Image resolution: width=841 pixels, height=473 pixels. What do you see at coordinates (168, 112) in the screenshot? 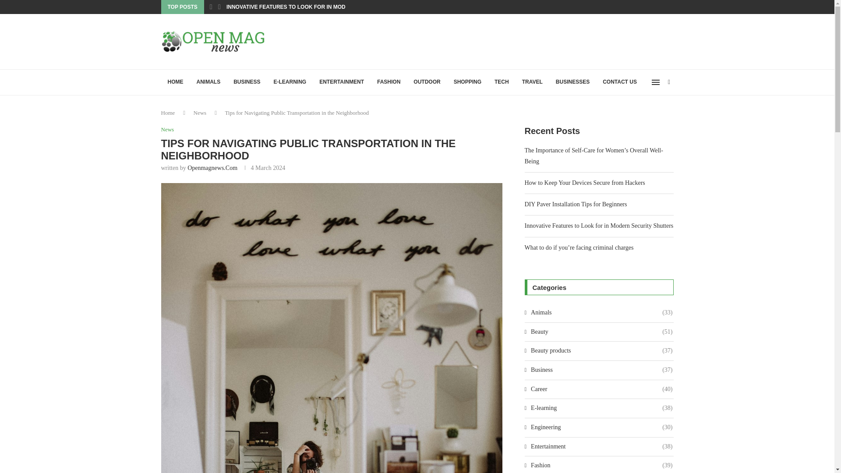
I see `Home` at bounding box center [168, 112].